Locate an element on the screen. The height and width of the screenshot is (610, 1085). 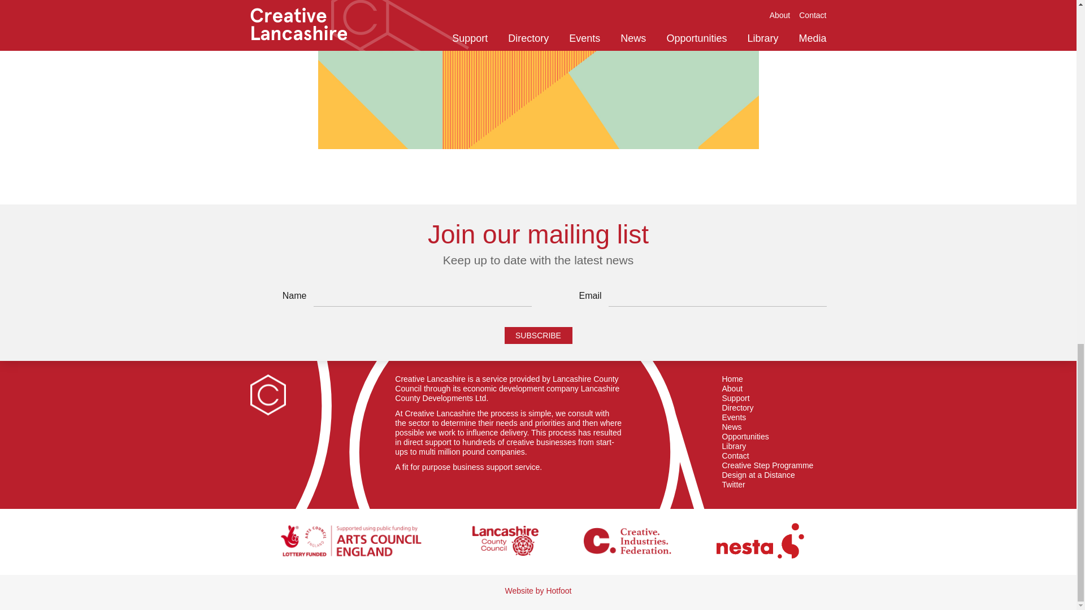
Opportunities is located at coordinates (746, 436).